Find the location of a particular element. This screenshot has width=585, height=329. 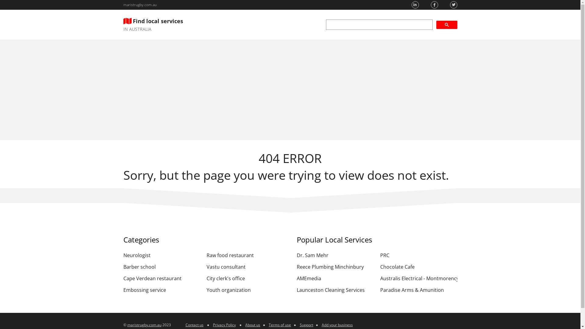

Privacy Policy is located at coordinates (224, 325).